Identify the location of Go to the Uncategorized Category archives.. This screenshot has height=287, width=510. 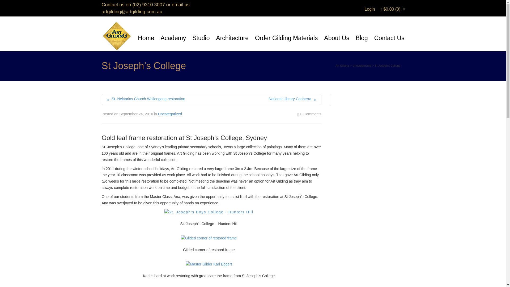
(362, 65).